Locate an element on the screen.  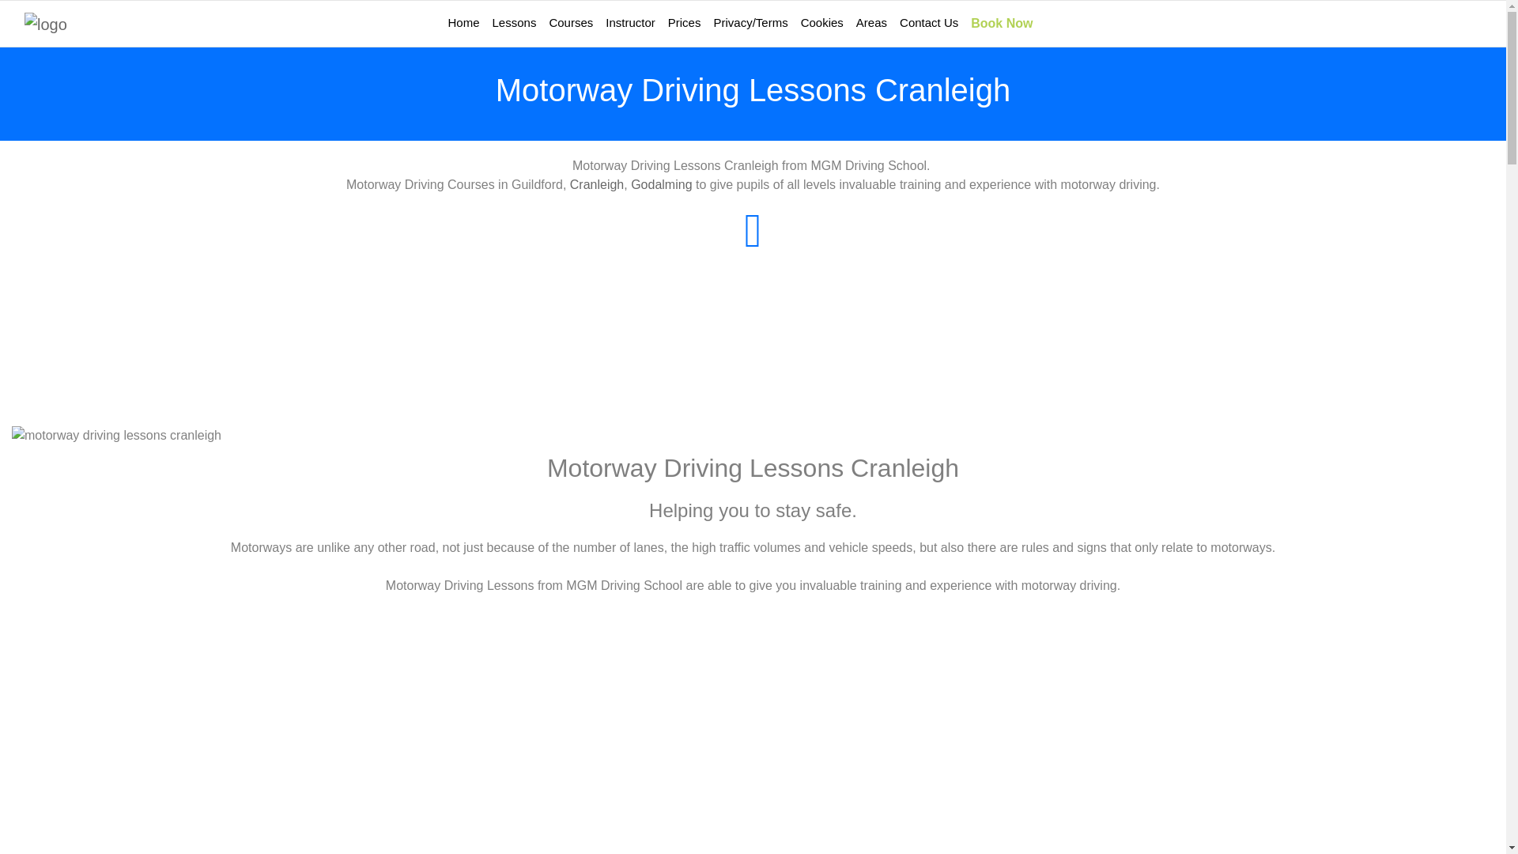
Cranleigh is located at coordinates (597, 237).